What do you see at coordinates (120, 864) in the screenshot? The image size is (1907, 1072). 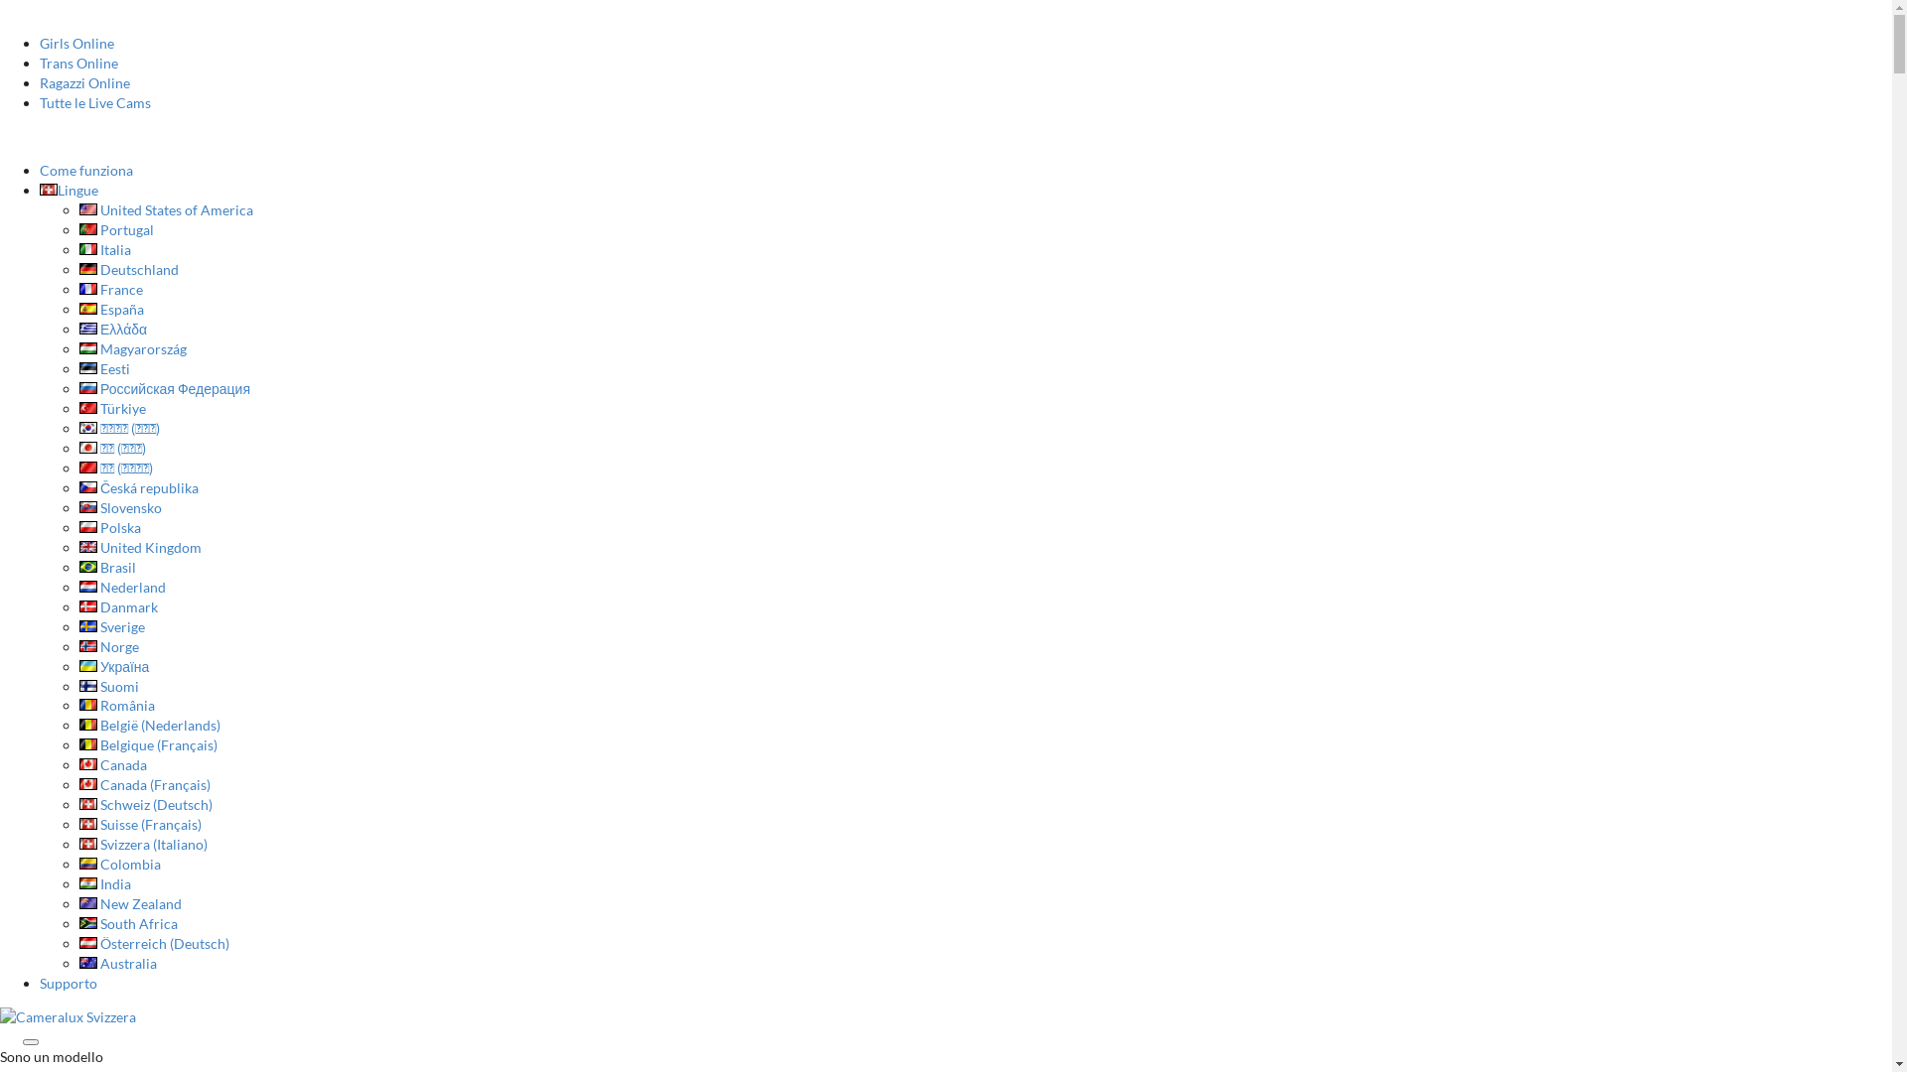 I see `Colombia` at bounding box center [120, 864].